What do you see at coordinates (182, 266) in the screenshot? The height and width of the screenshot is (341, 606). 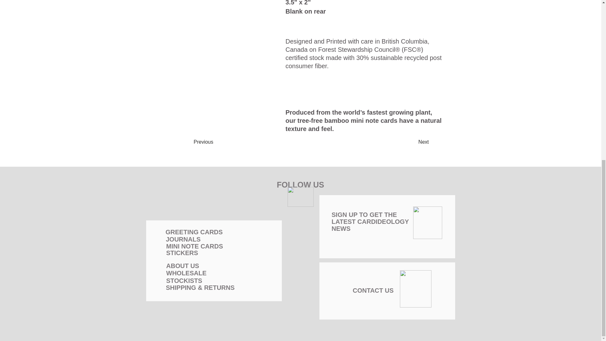 I see `ABOUT US` at bounding box center [182, 266].